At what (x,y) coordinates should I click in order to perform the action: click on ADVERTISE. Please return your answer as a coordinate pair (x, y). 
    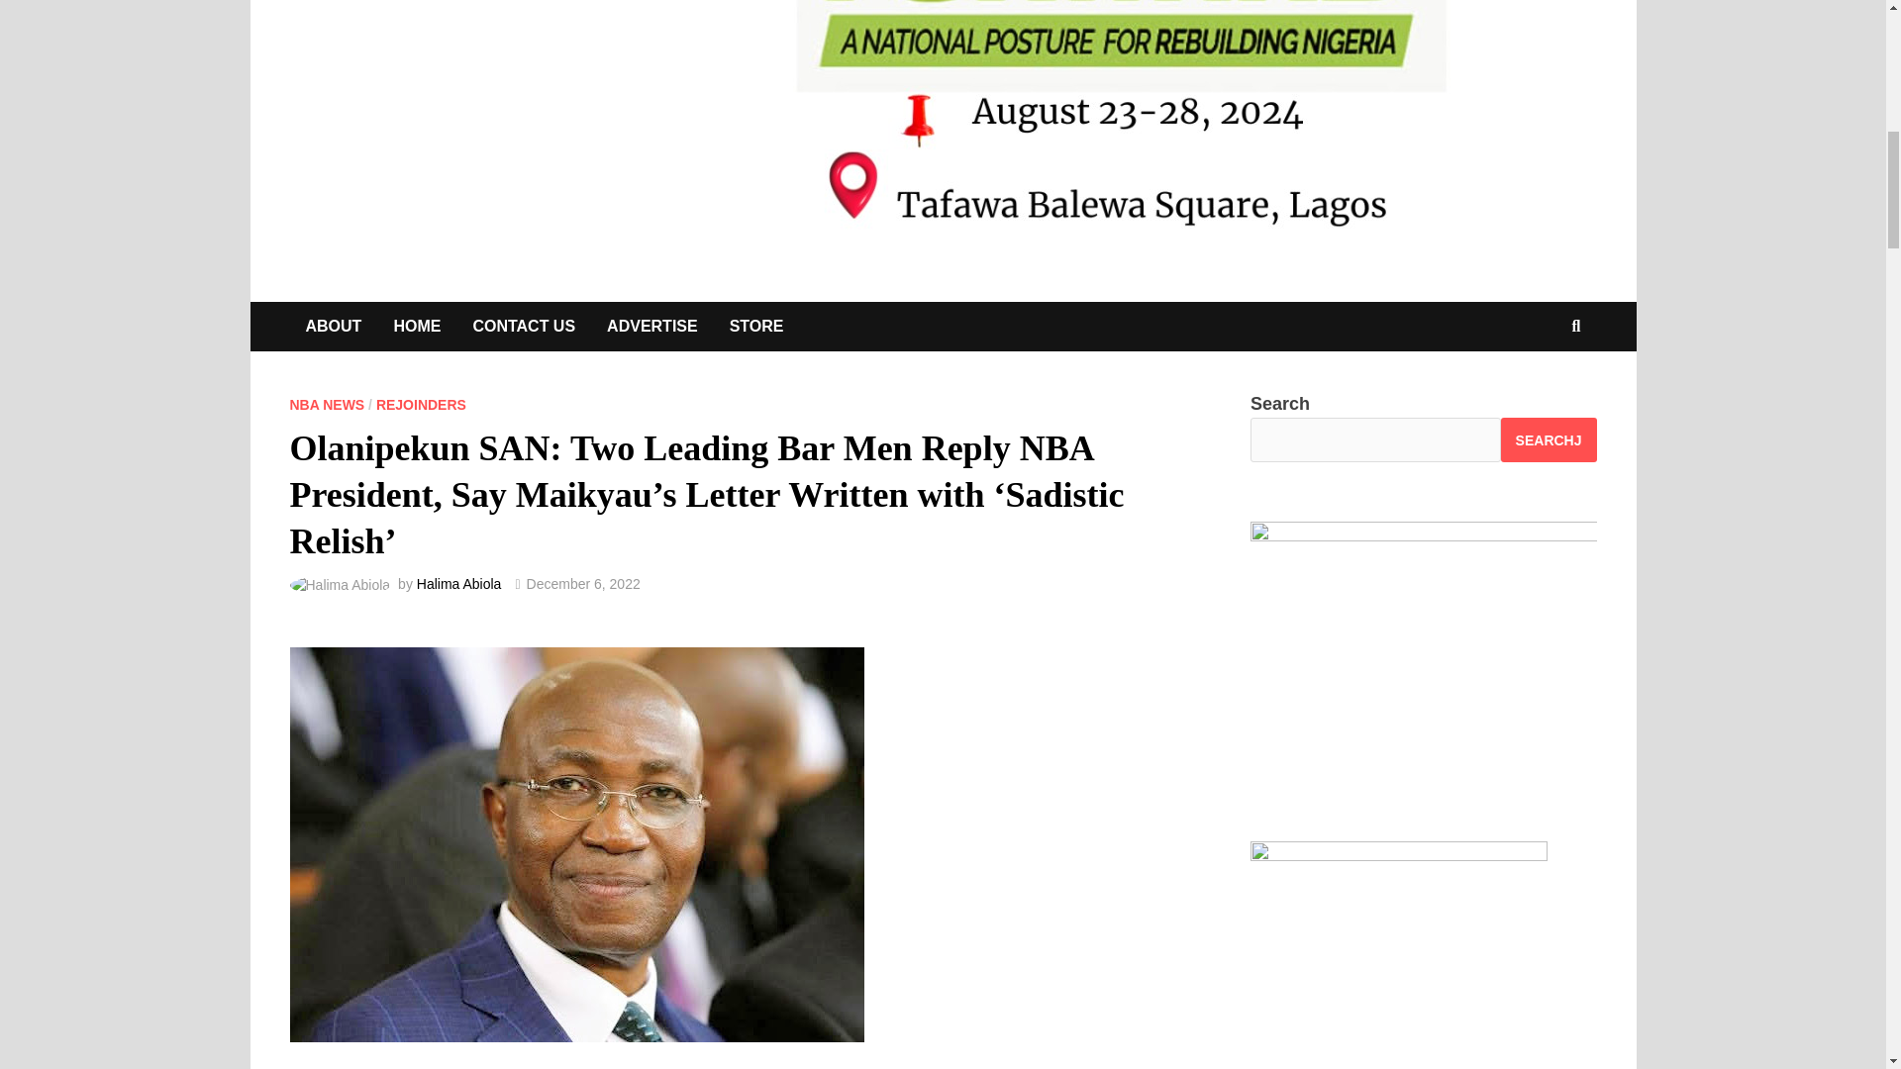
    Looking at the image, I should click on (652, 327).